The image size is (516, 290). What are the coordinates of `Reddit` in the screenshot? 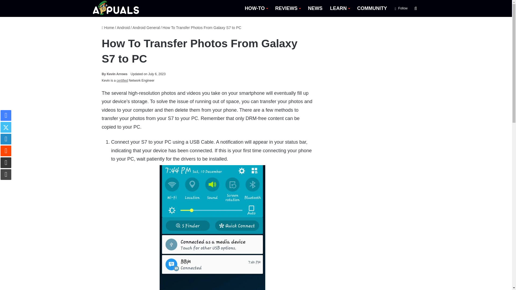 It's located at (6, 151).